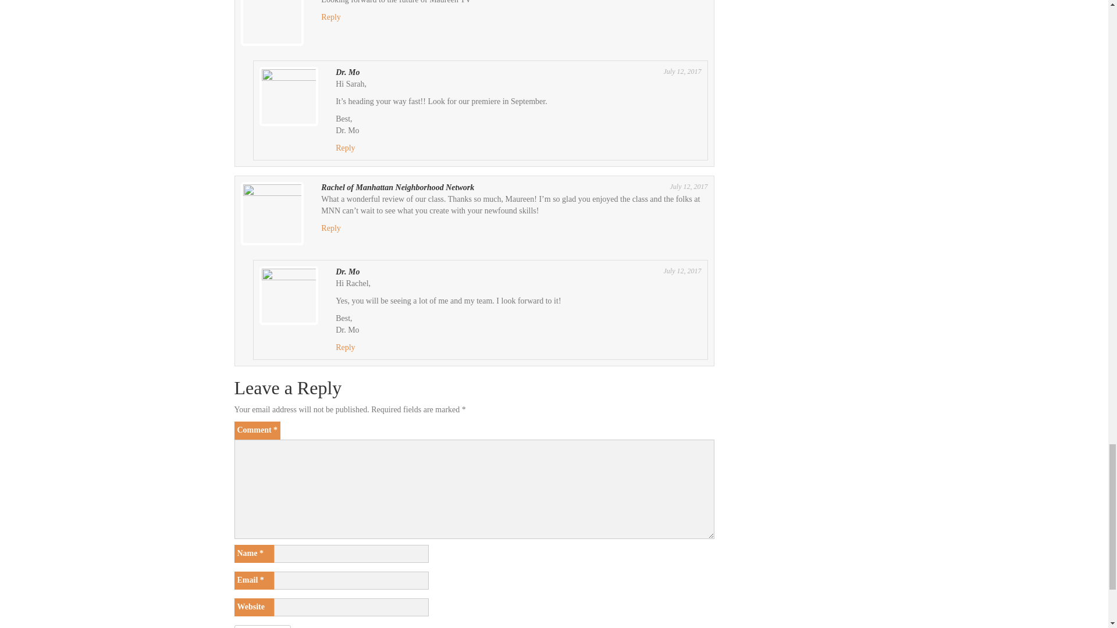  Describe the element at coordinates (330, 228) in the screenshot. I see `Reply` at that location.